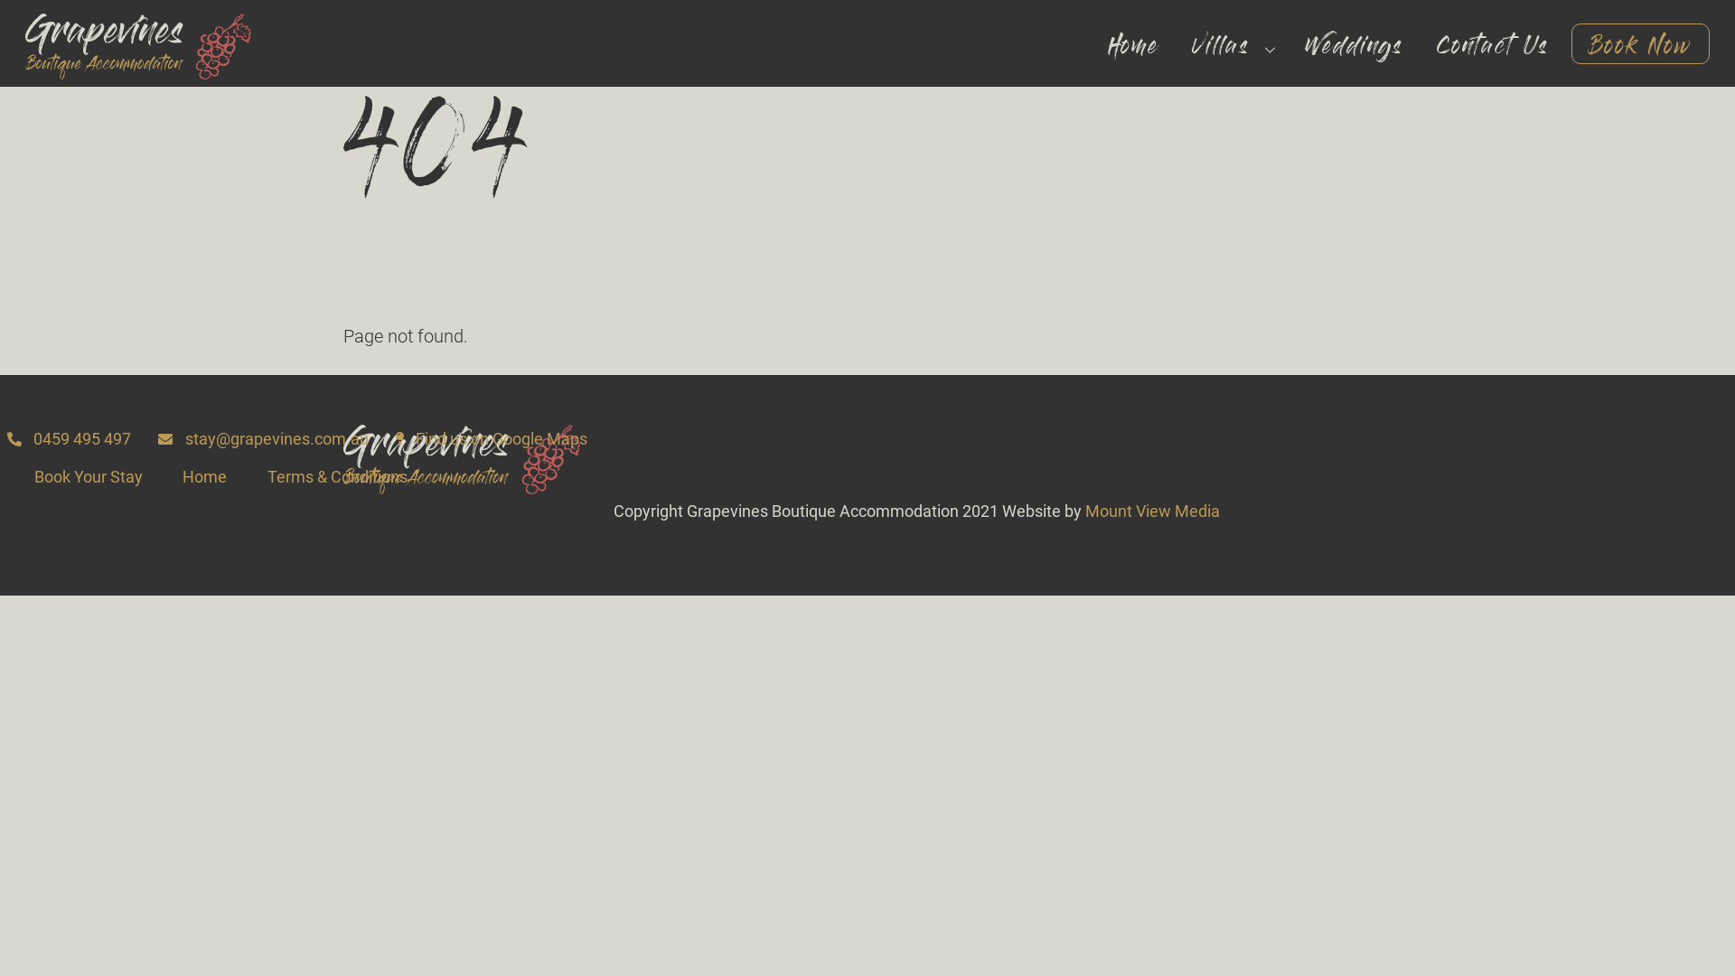 Image resolution: width=1735 pixels, height=976 pixels. What do you see at coordinates (462, 483) in the screenshot?
I see `Grapevines Accommodation` at bounding box center [462, 483].